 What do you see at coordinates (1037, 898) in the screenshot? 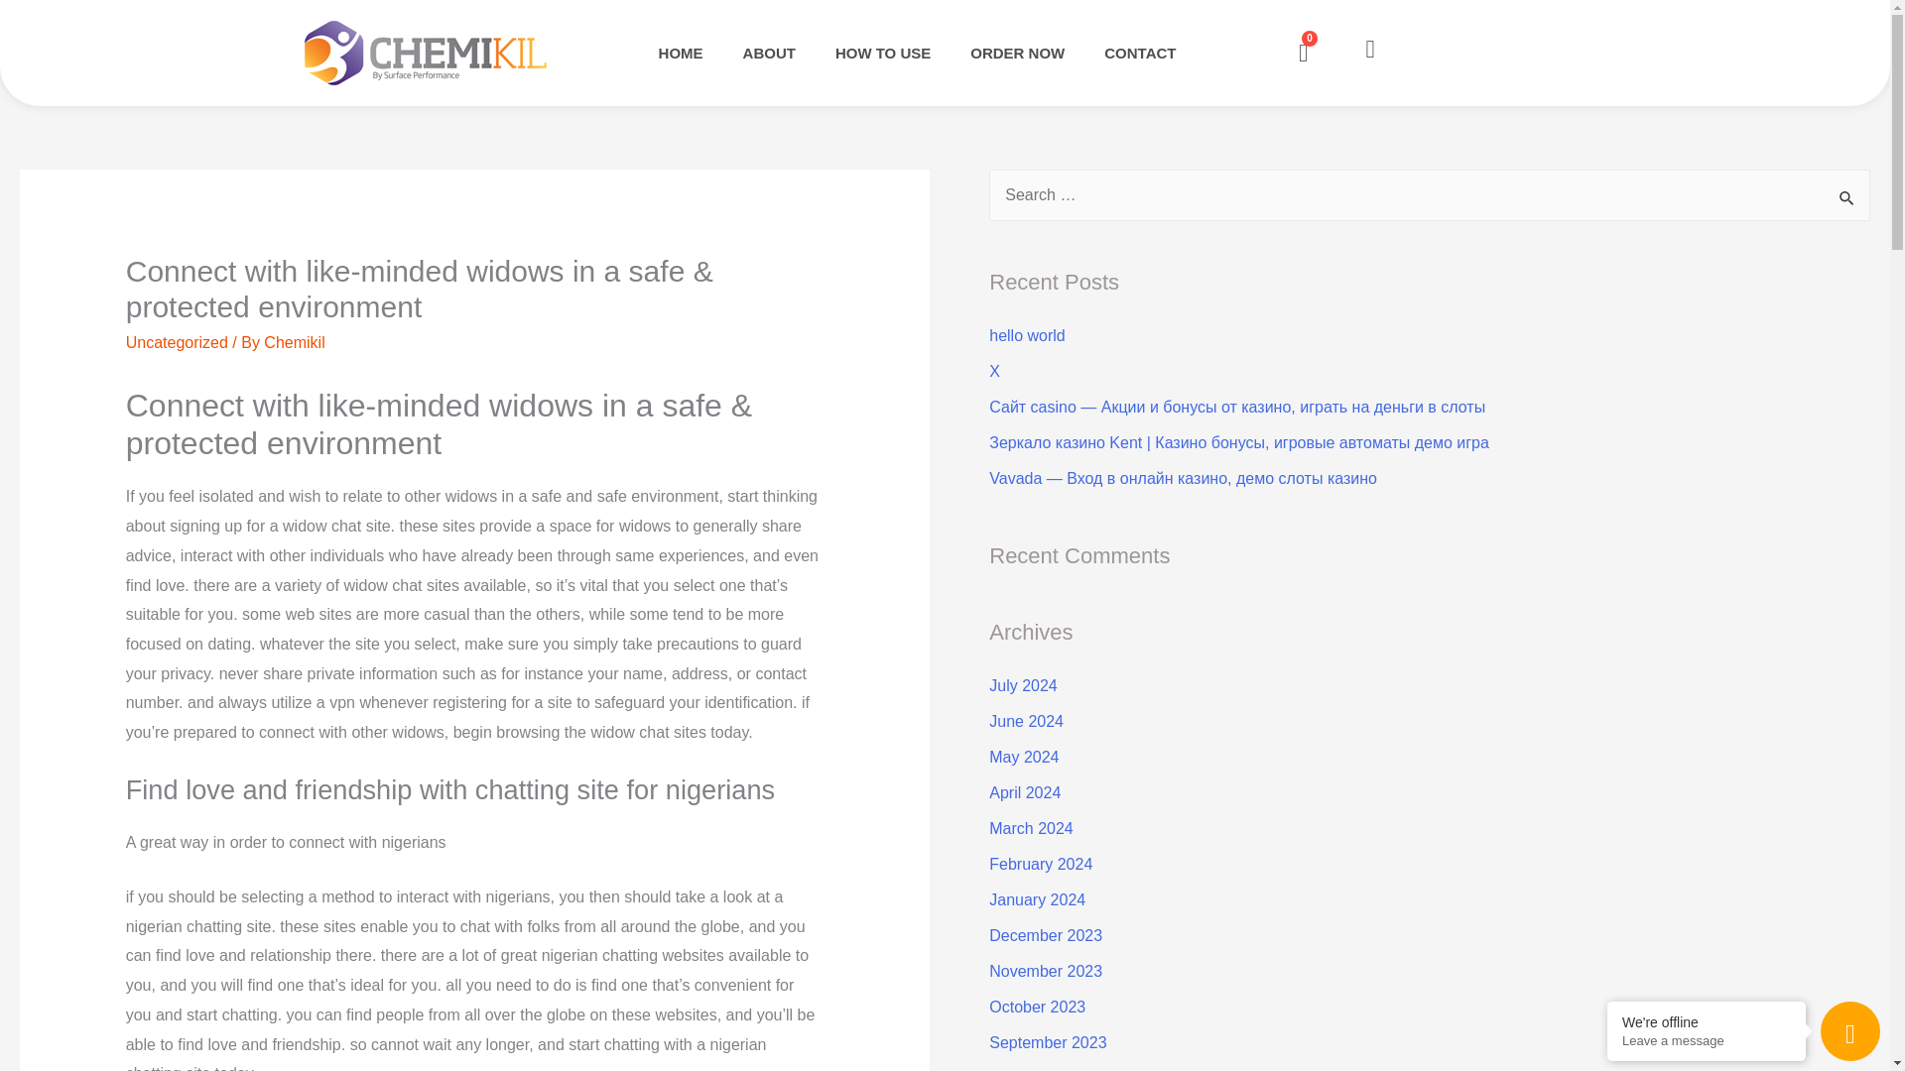
I see `January 2024` at bounding box center [1037, 898].